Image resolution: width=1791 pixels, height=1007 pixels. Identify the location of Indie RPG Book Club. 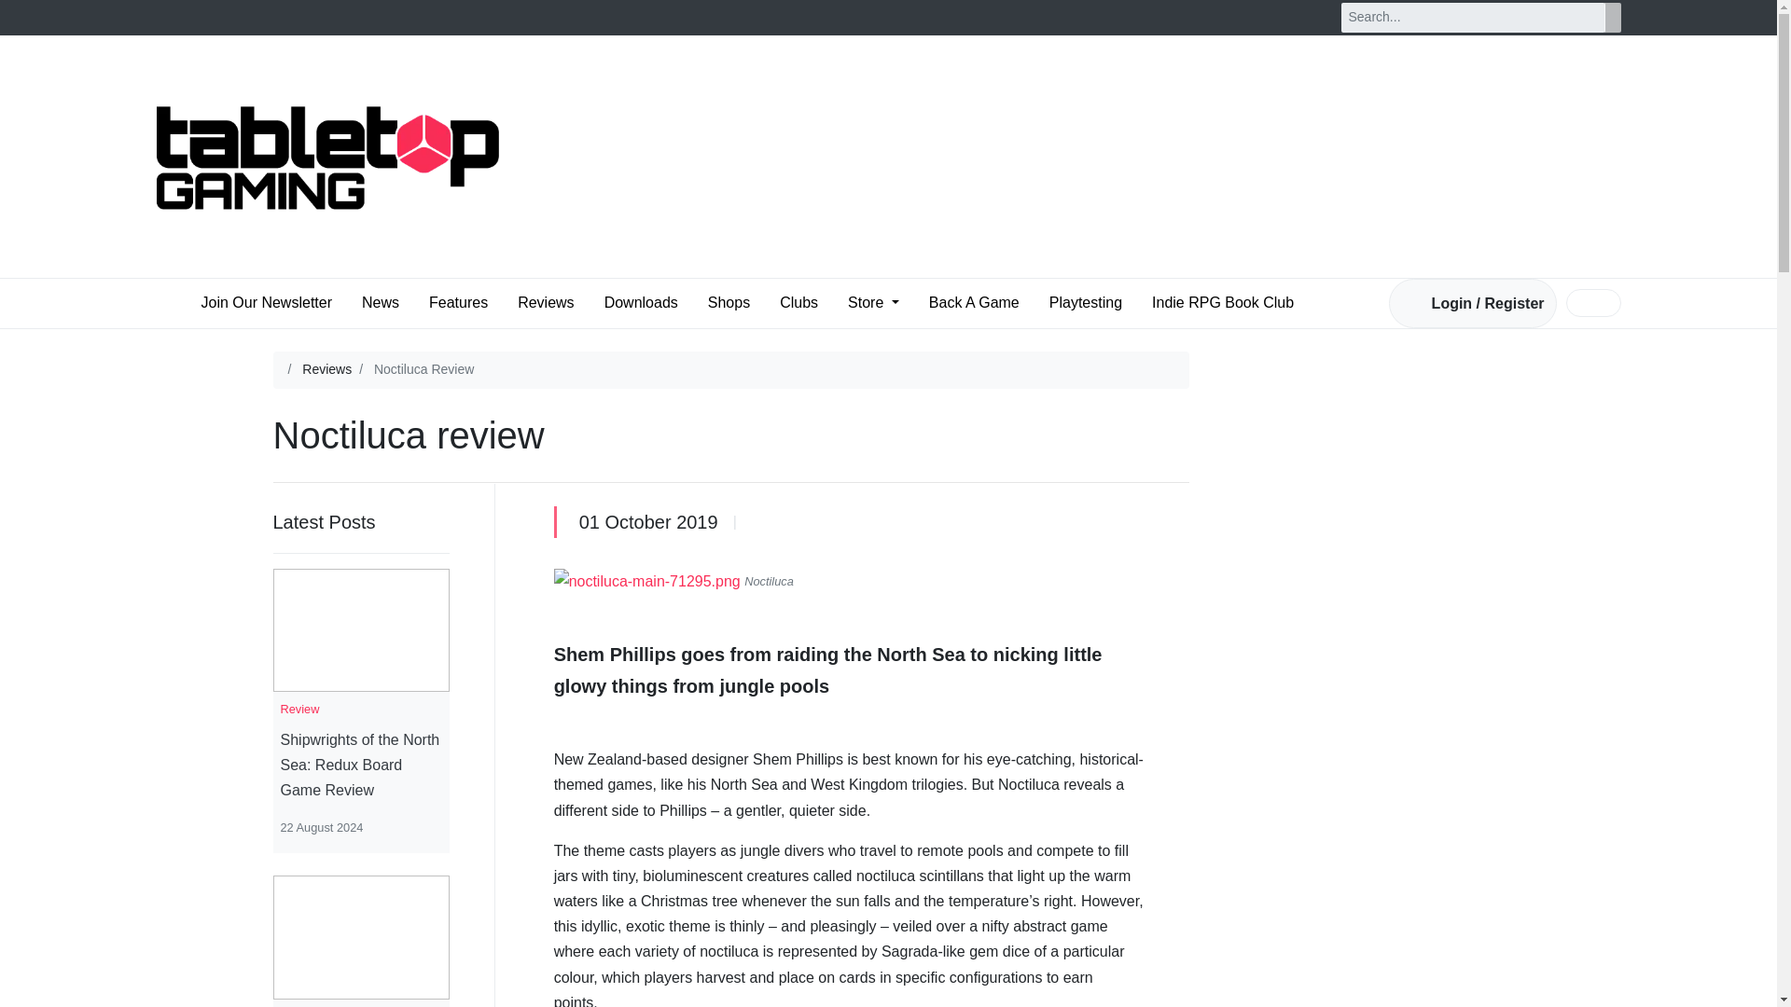
(1222, 303).